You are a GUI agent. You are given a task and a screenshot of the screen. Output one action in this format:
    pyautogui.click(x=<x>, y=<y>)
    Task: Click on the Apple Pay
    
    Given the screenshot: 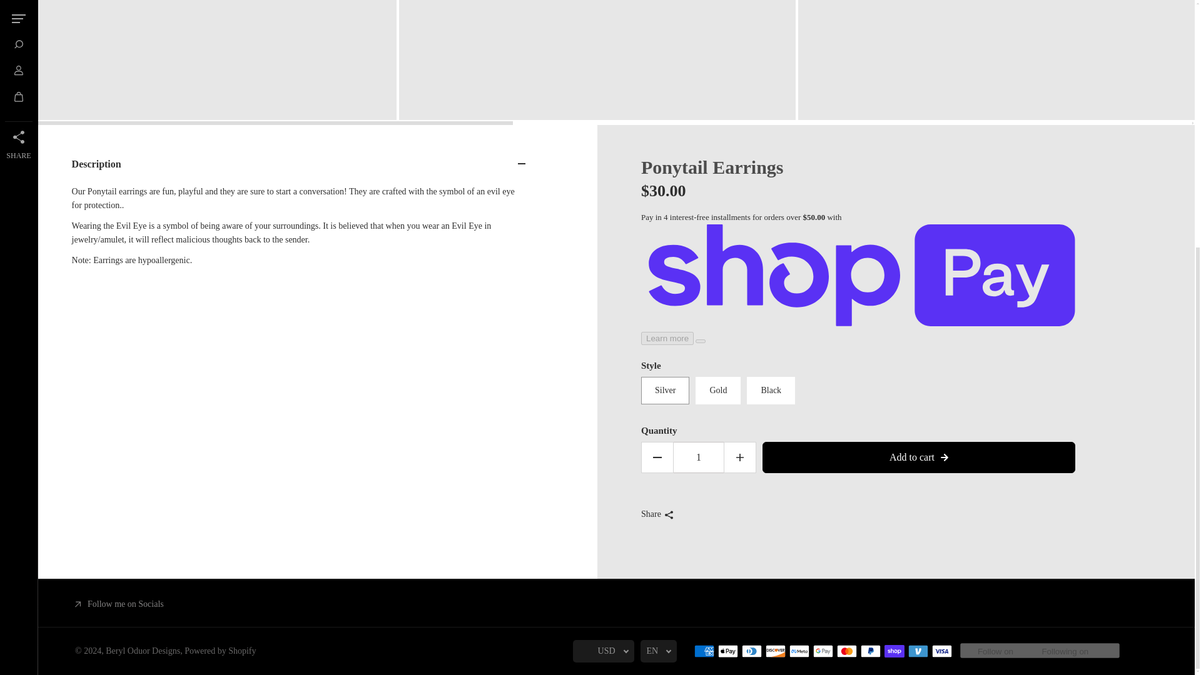 What is the action you would take?
    pyautogui.click(x=728, y=651)
    